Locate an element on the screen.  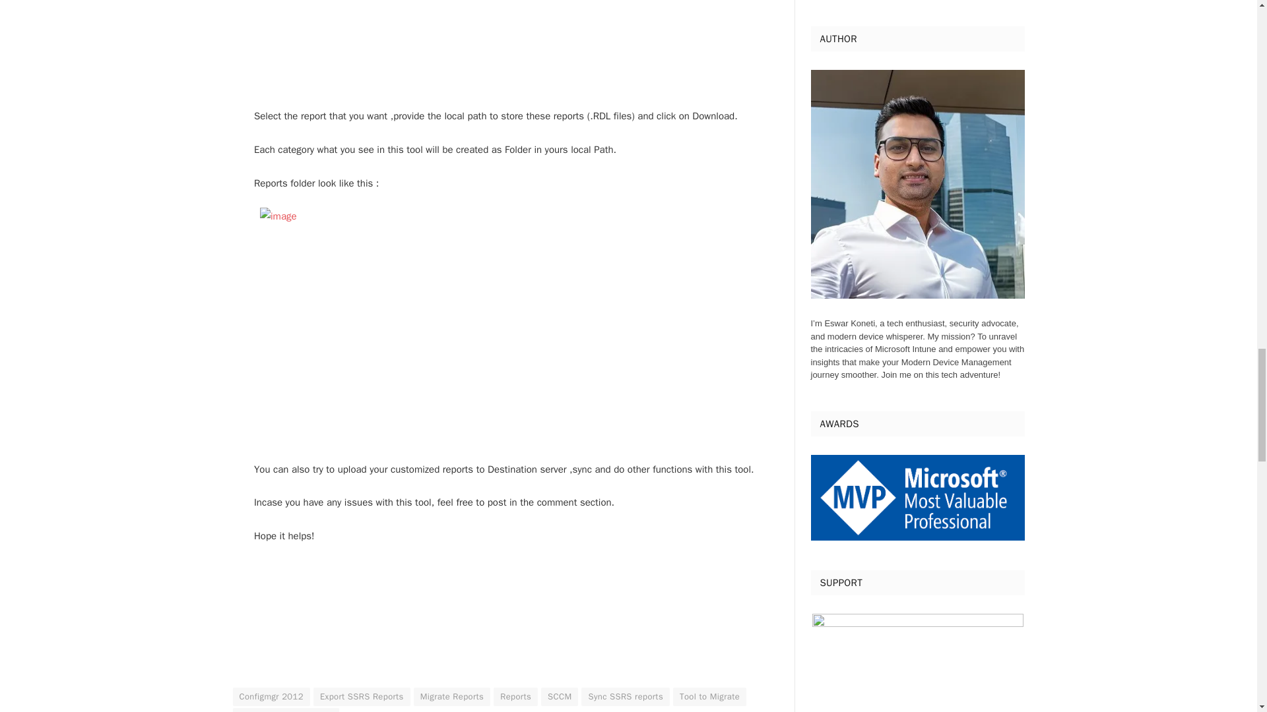
Migrate Reports is located at coordinates (452, 697).